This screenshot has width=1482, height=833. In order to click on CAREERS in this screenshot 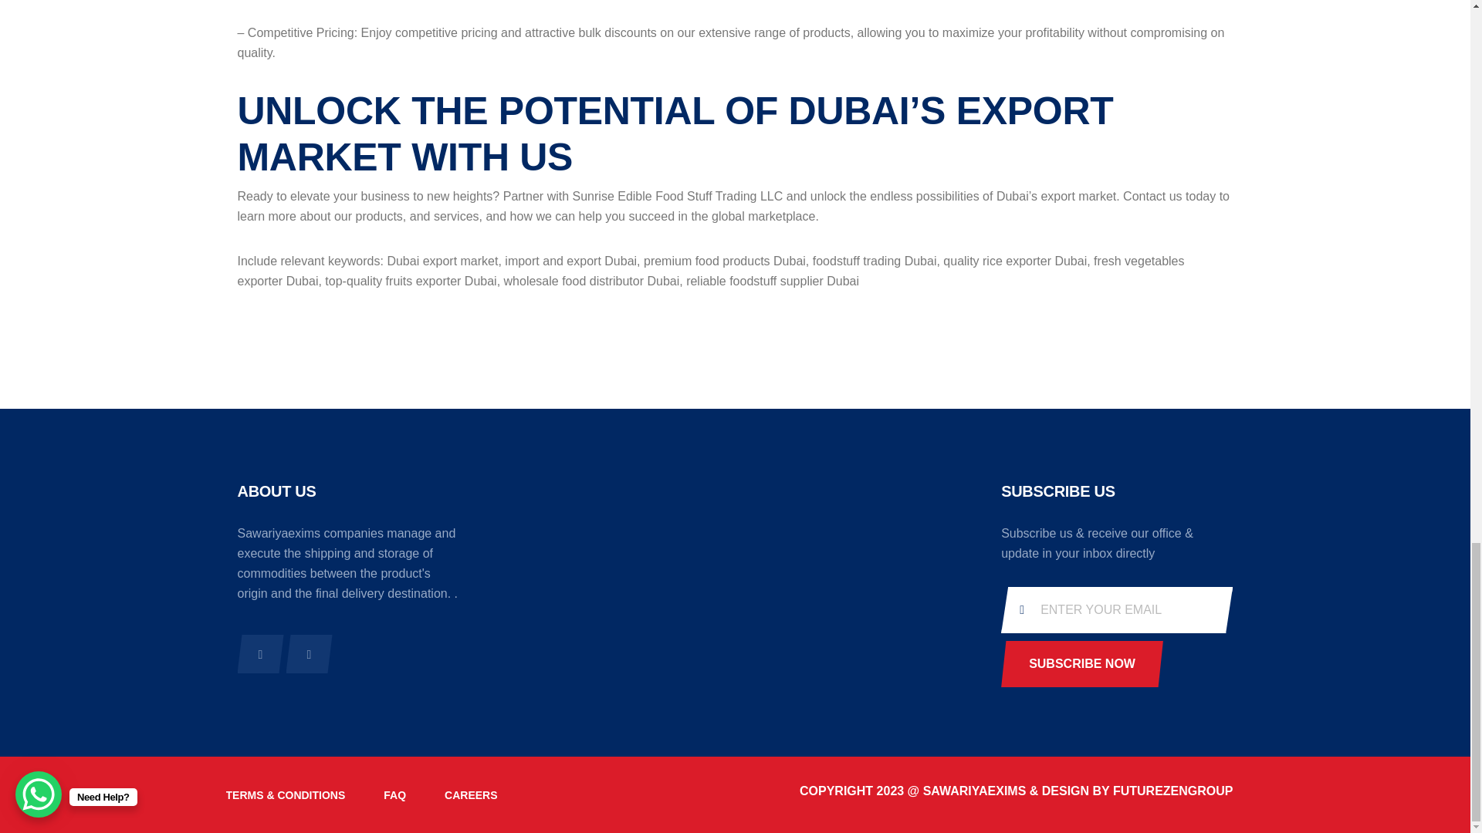, I will do `click(471, 794)`.